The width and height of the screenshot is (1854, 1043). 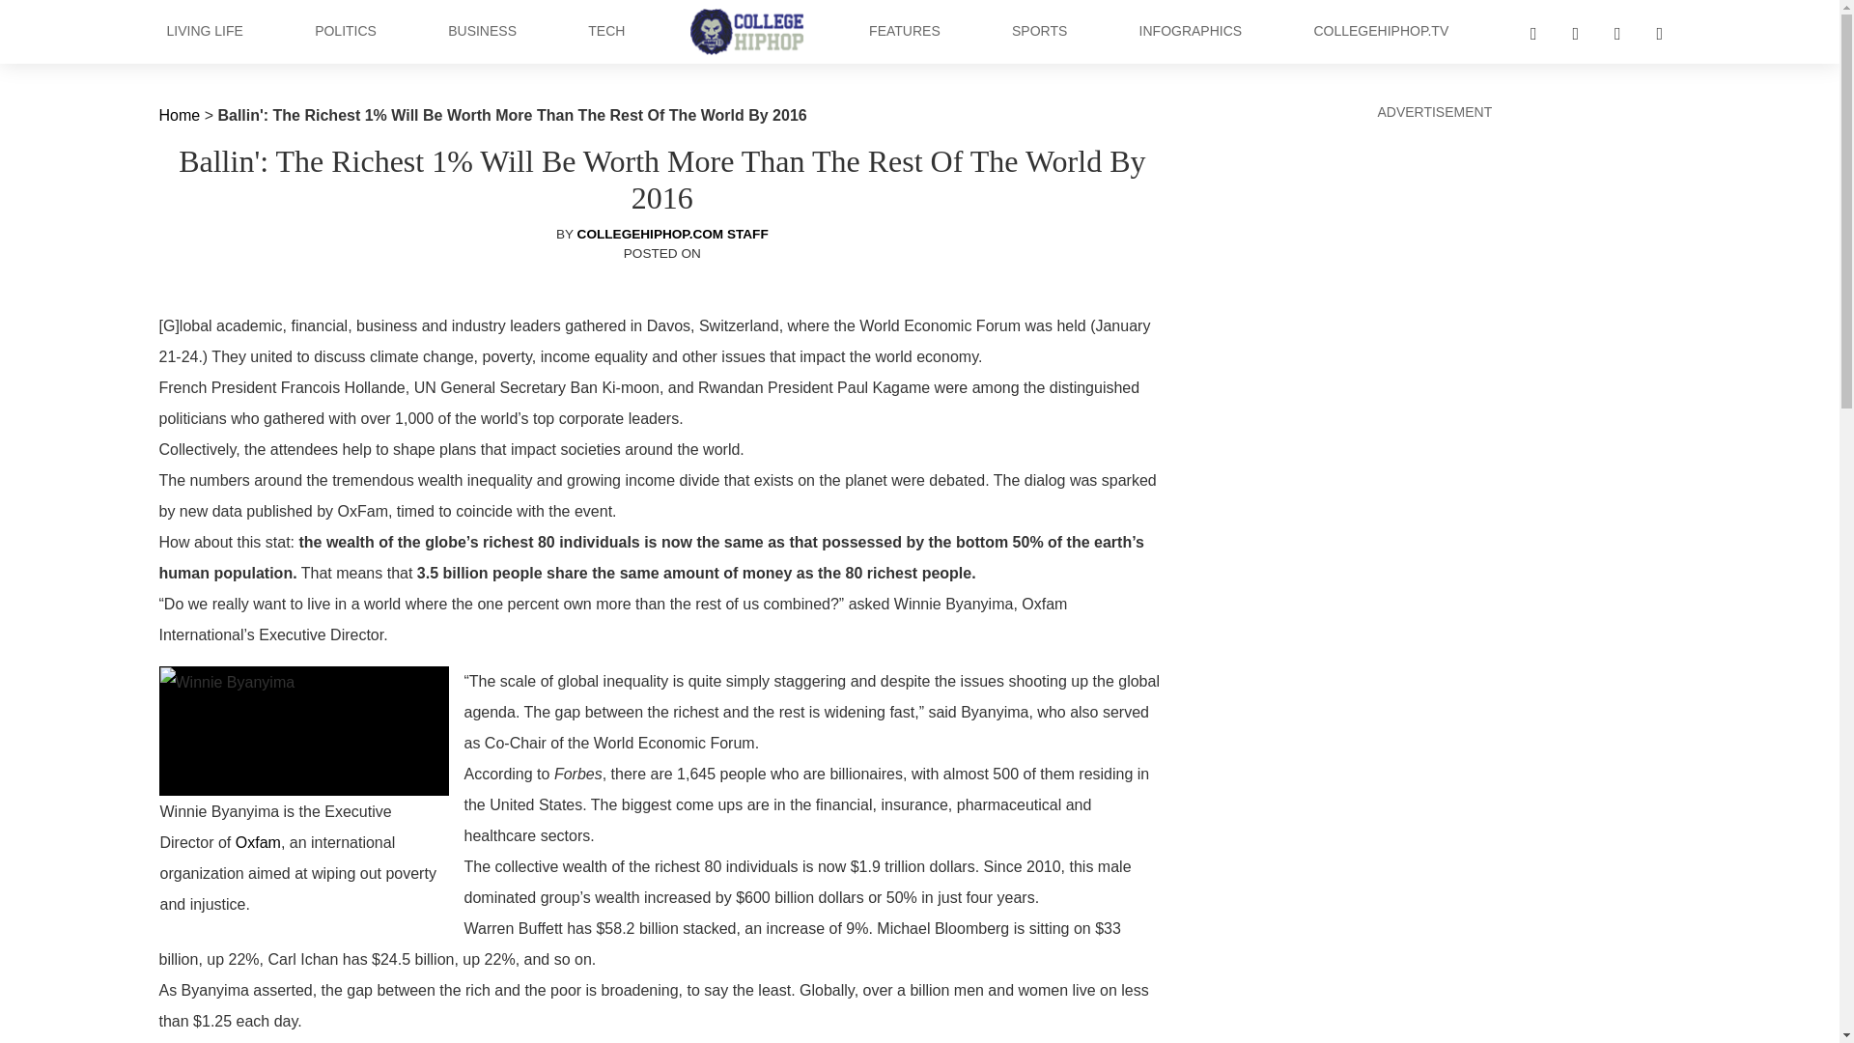 What do you see at coordinates (1380, 31) in the screenshot?
I see `CollegeHipHop.TV` at bounding box center [1380, 31].